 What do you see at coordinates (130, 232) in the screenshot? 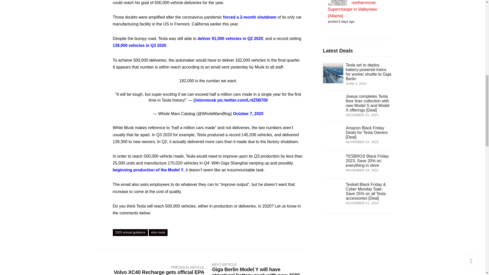
I see `2020 annual guidance` at bounding box center [130, 232].